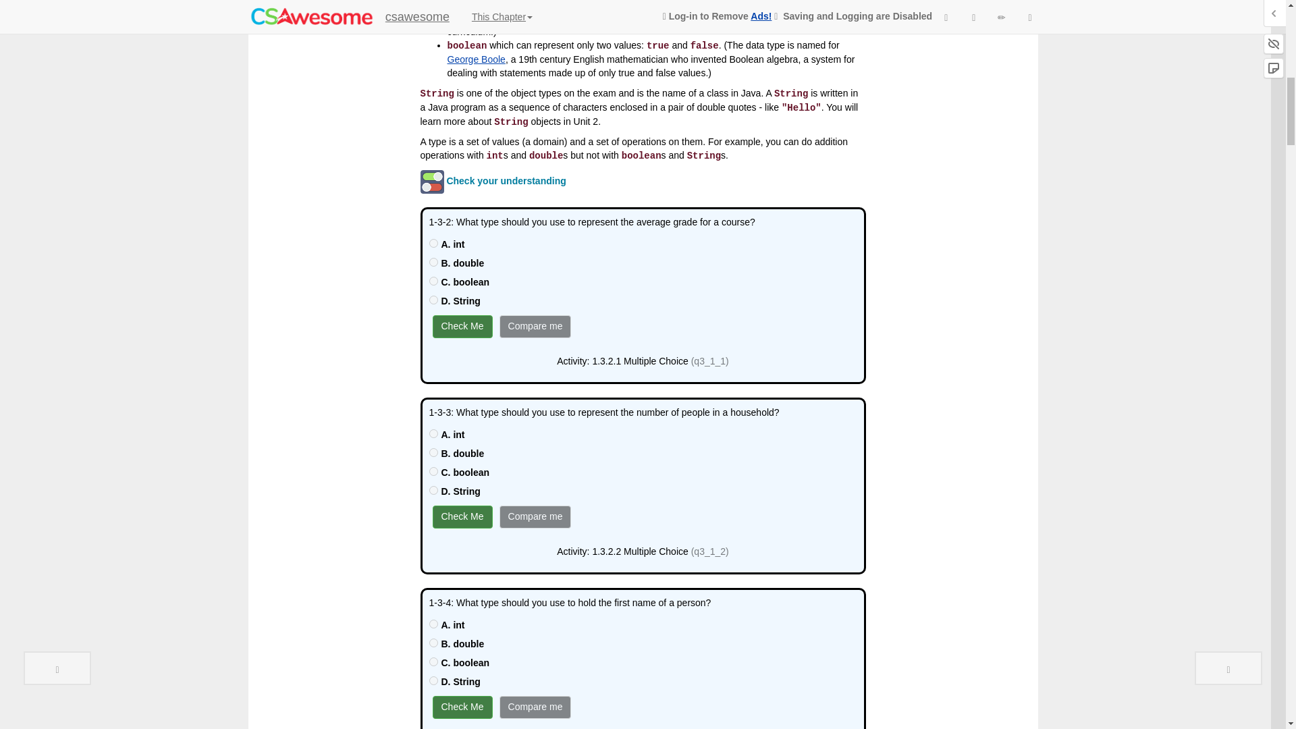  What do you see at coordinates (433, 452) in the screenshot?
I see `1` at bounding box center [433, 452].